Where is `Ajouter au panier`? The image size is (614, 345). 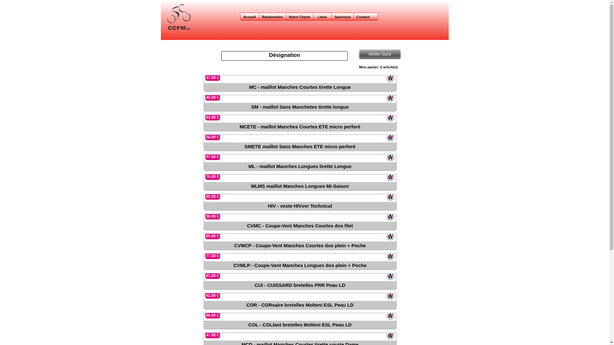 Ajouter au panier is located at coordinates (390, 256).